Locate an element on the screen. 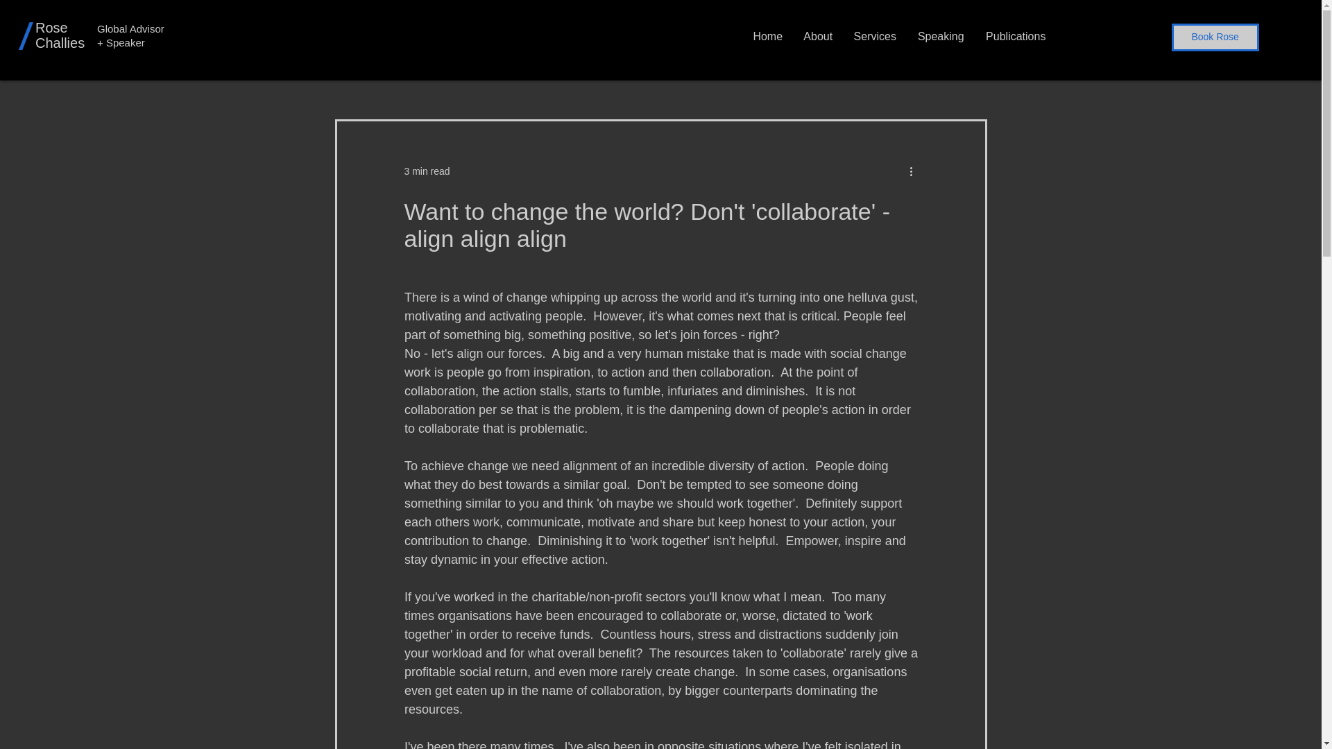  Publications is located at coordinates (1016, 36).